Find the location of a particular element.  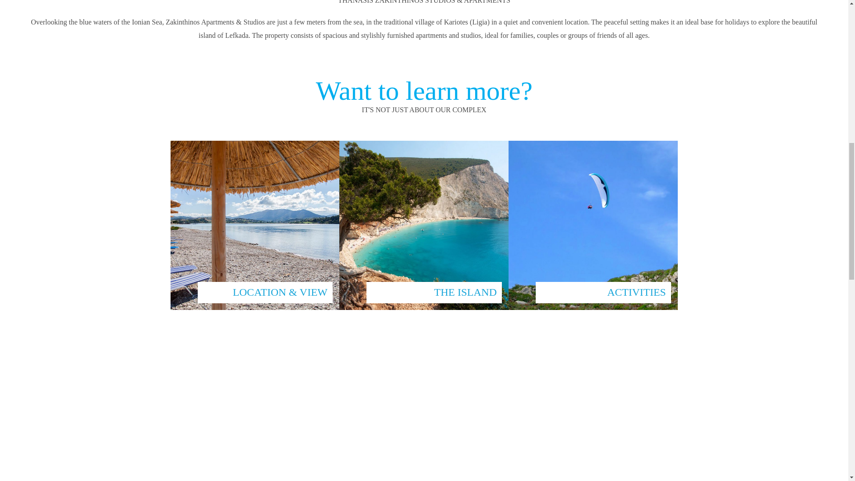

ACTIVITIES is located at coordinates (593, 225).